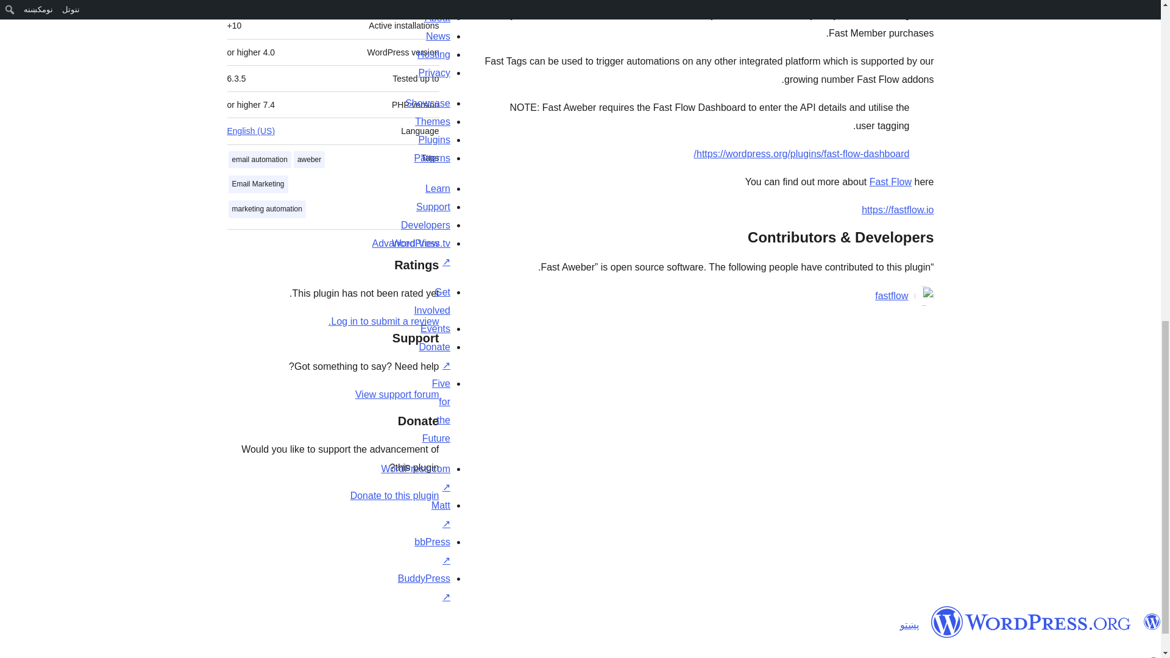 The width and height of the screenshot is (1170, 658). What do you see at coordinates (1031, 621) in the screenshot?
I see `WordPress.org` at bounding box center [1031, 621].